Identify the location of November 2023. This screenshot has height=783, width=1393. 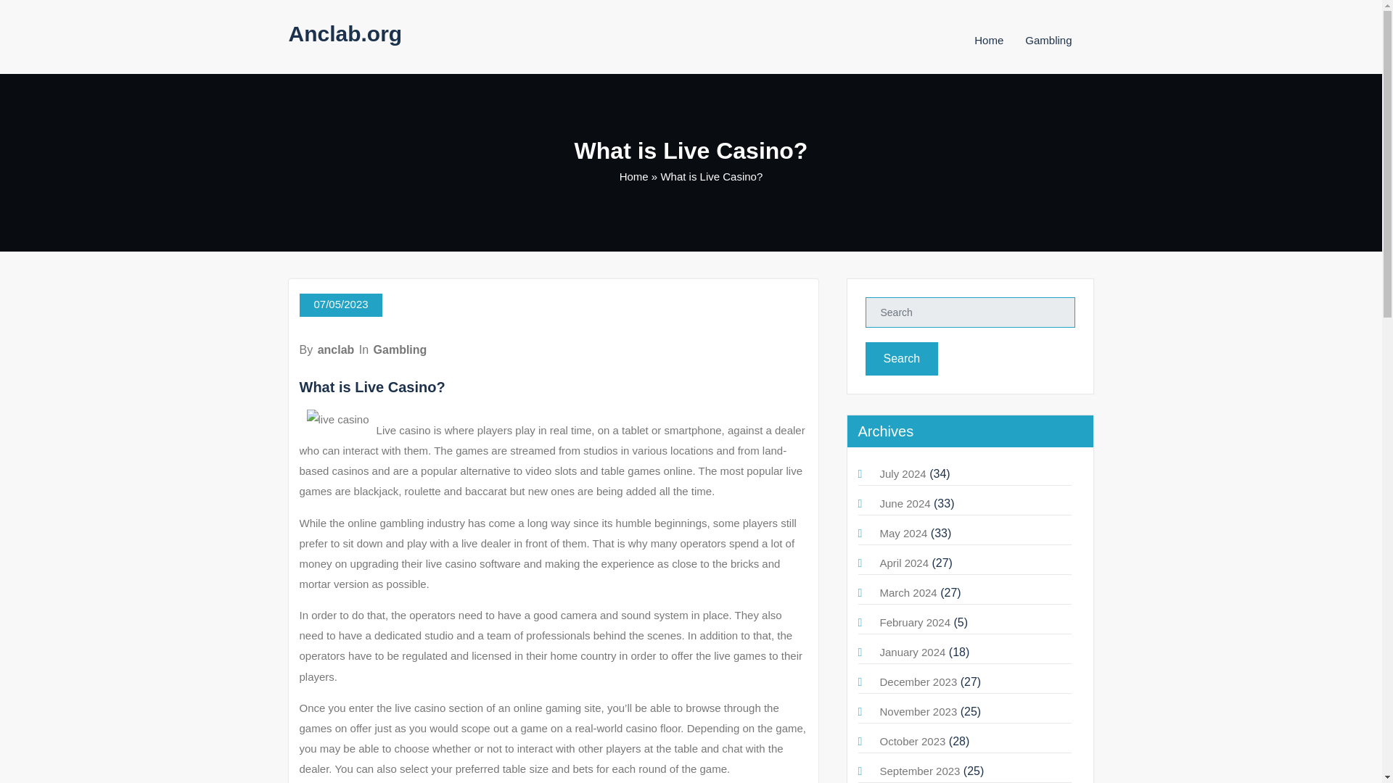
(918, 712).